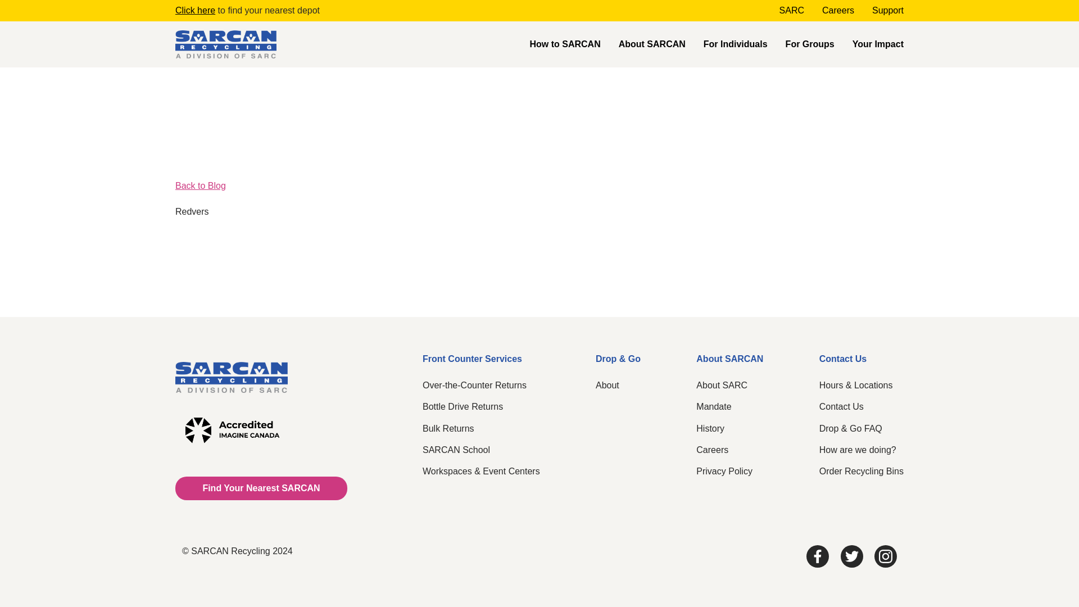 This screenshot has height=607, width=1079. I want to click on About SARCAN, so click(652, 44).